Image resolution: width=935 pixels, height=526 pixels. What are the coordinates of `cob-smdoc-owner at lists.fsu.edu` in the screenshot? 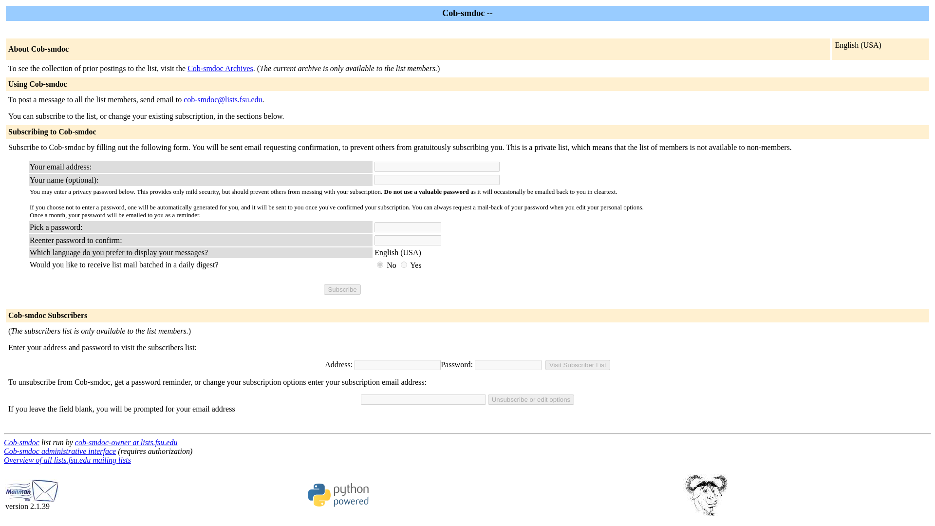 It's located at (126, 442).